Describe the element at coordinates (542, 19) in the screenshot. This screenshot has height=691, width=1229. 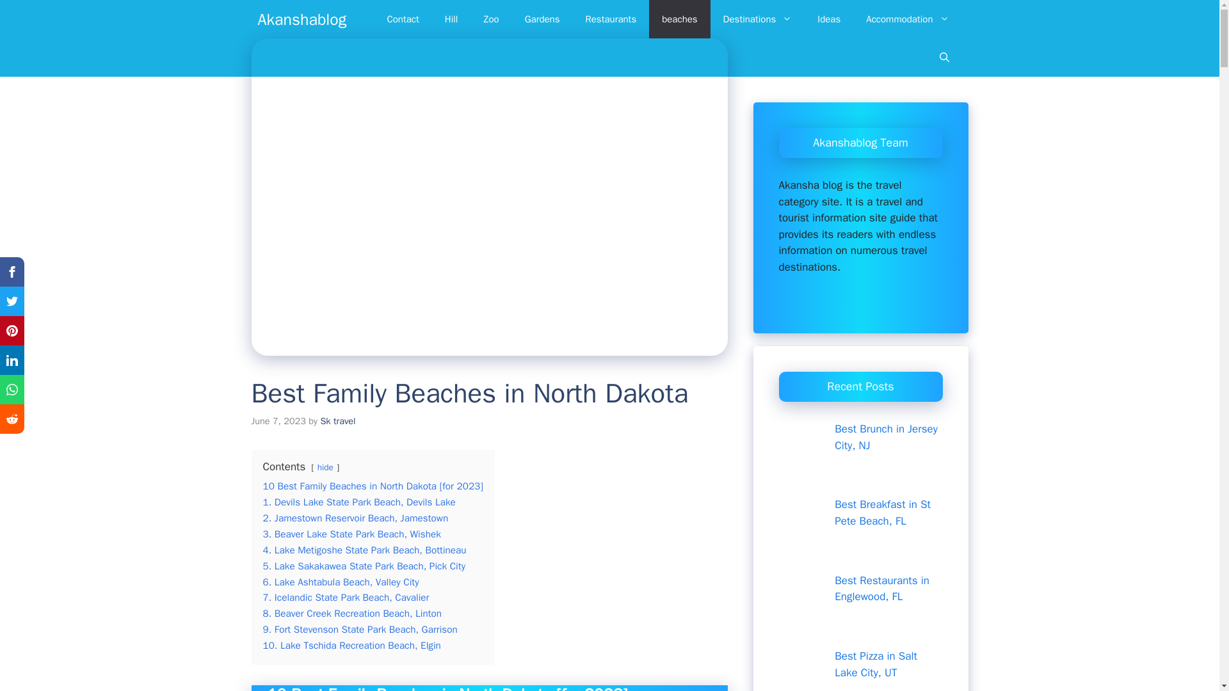
I see `Gardens` at that location.